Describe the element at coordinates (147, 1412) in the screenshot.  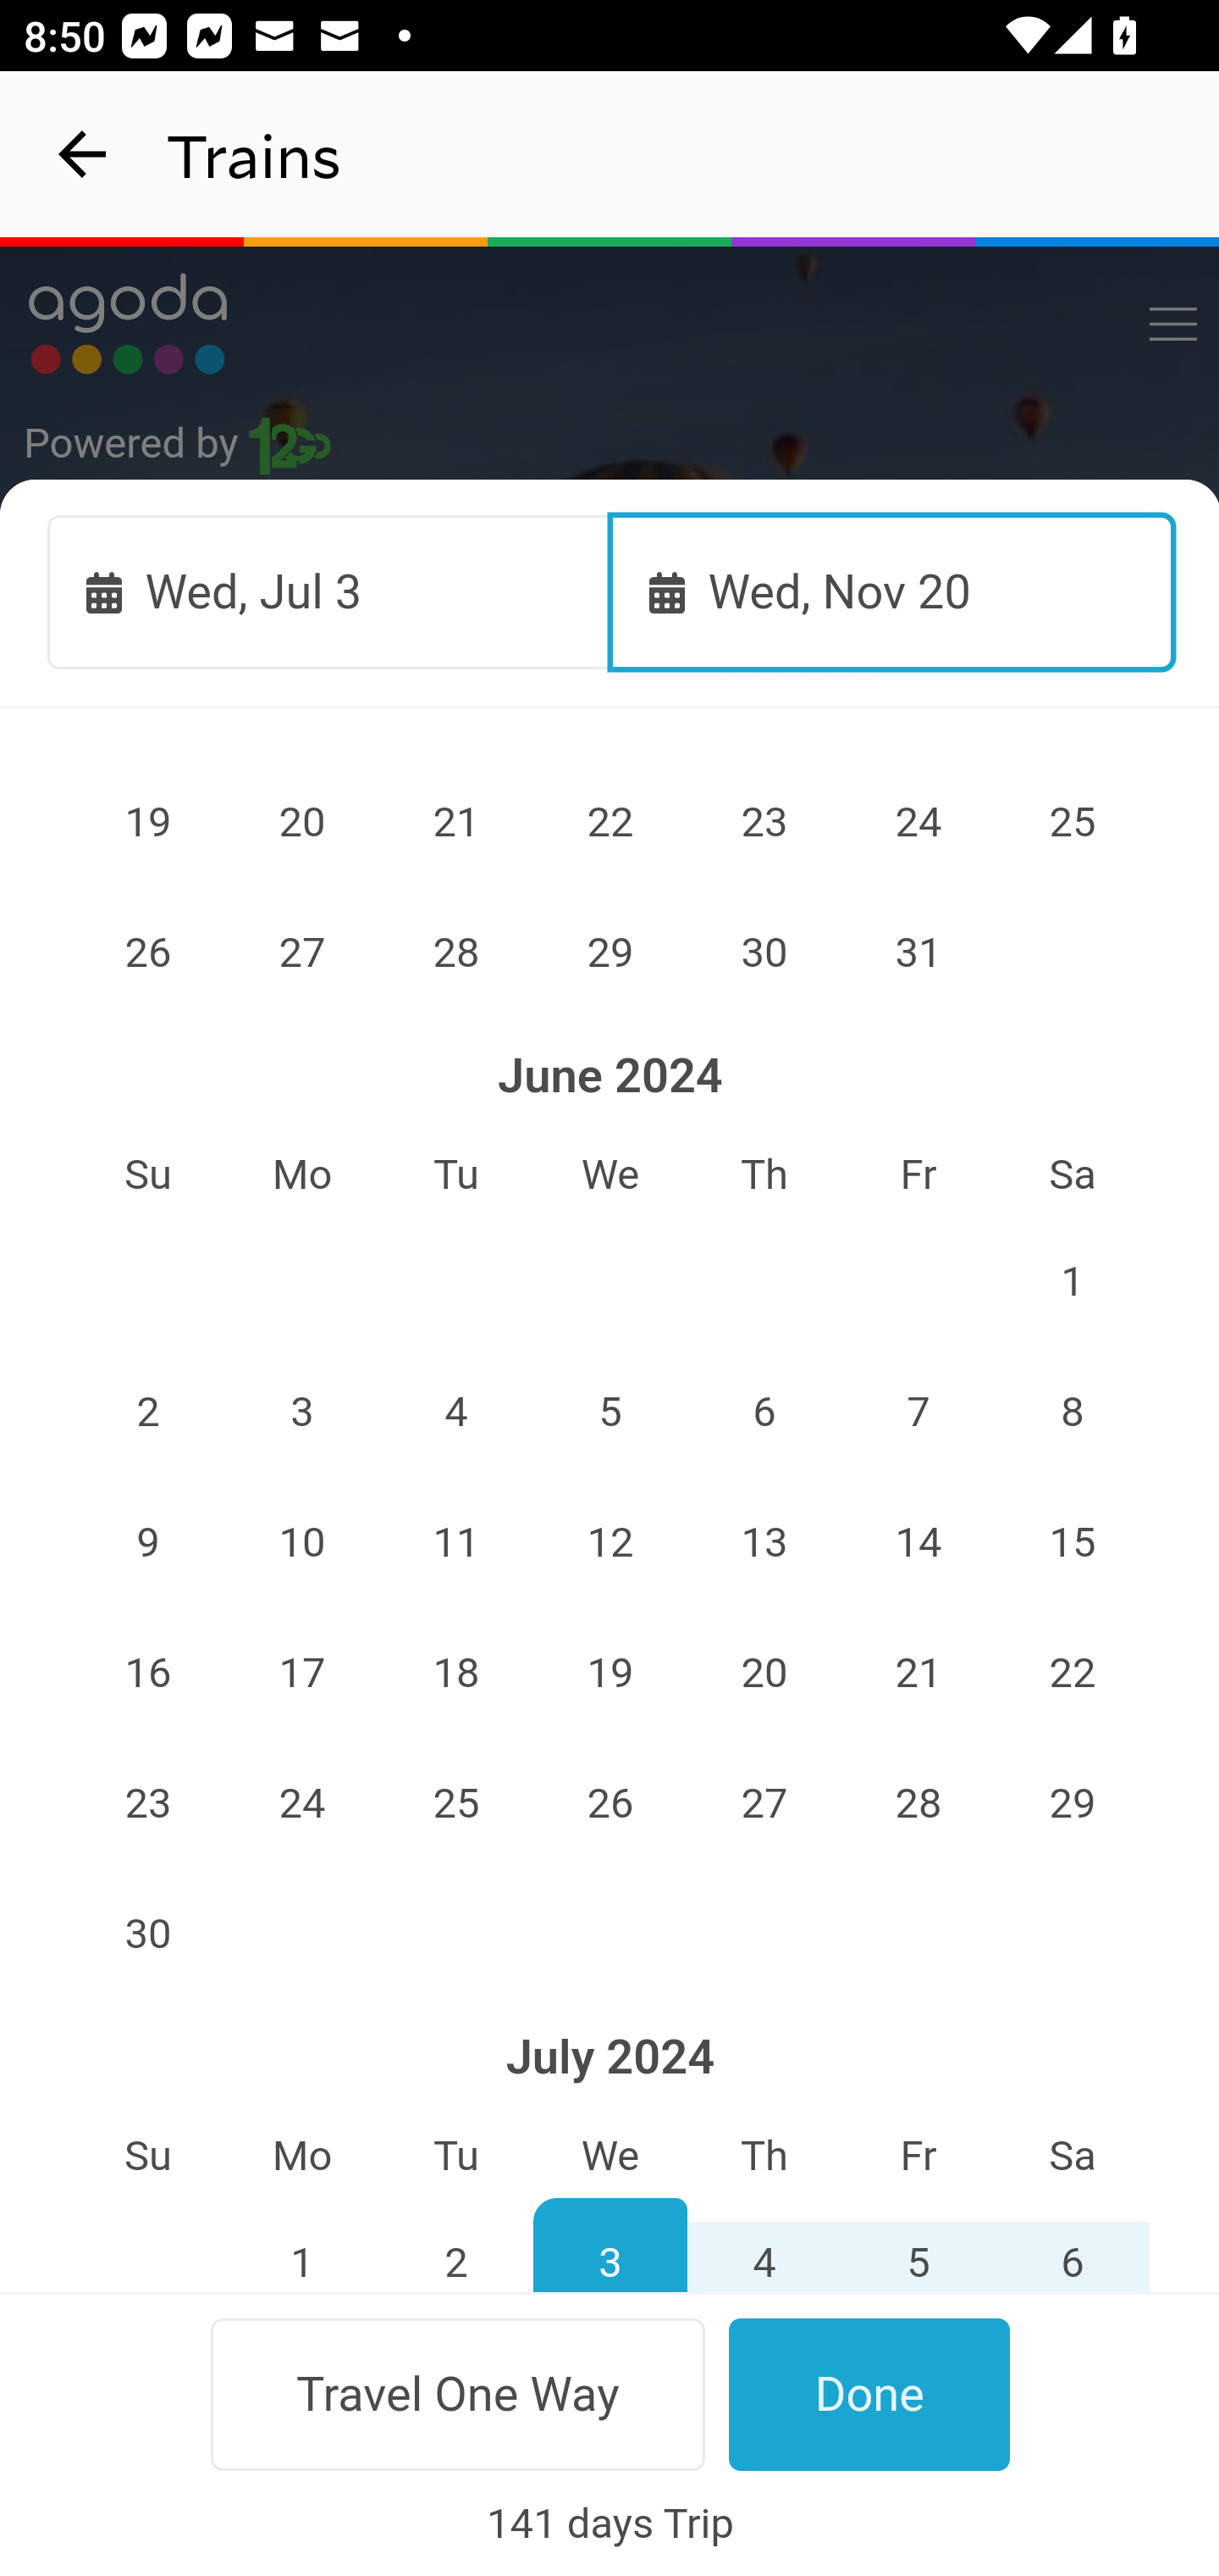
I see `2` at that location.